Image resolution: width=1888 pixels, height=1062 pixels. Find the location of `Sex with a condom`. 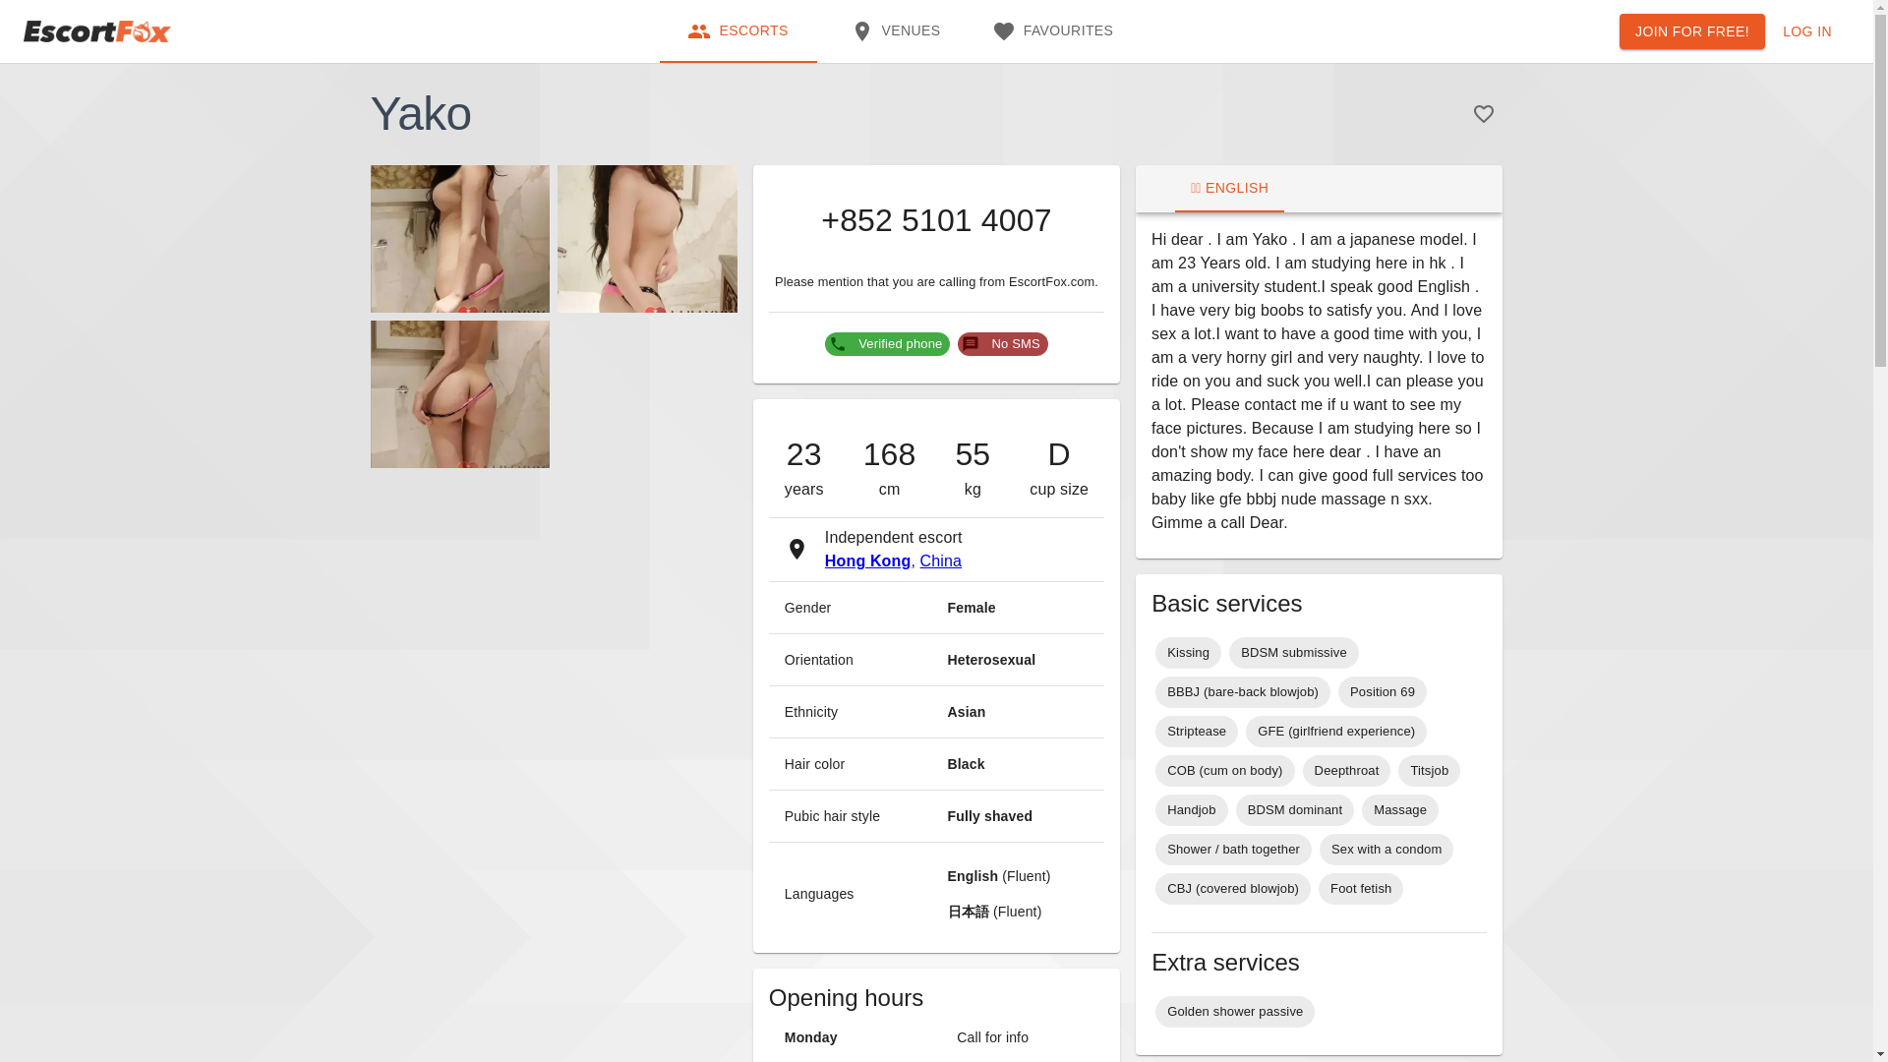

Sex with a condom is located at coordinates (1188, 653).